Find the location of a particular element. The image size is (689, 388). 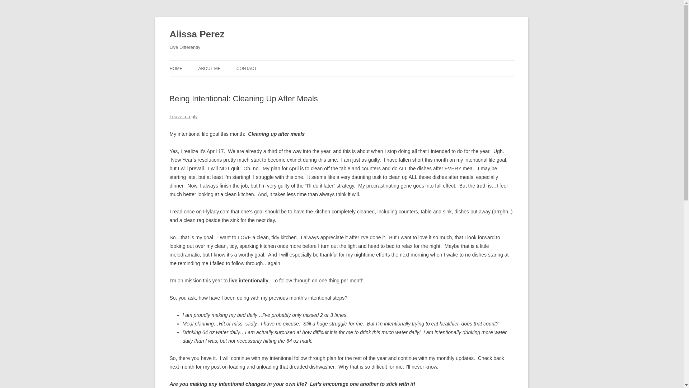

HOME is located at coordinates (176, 68).